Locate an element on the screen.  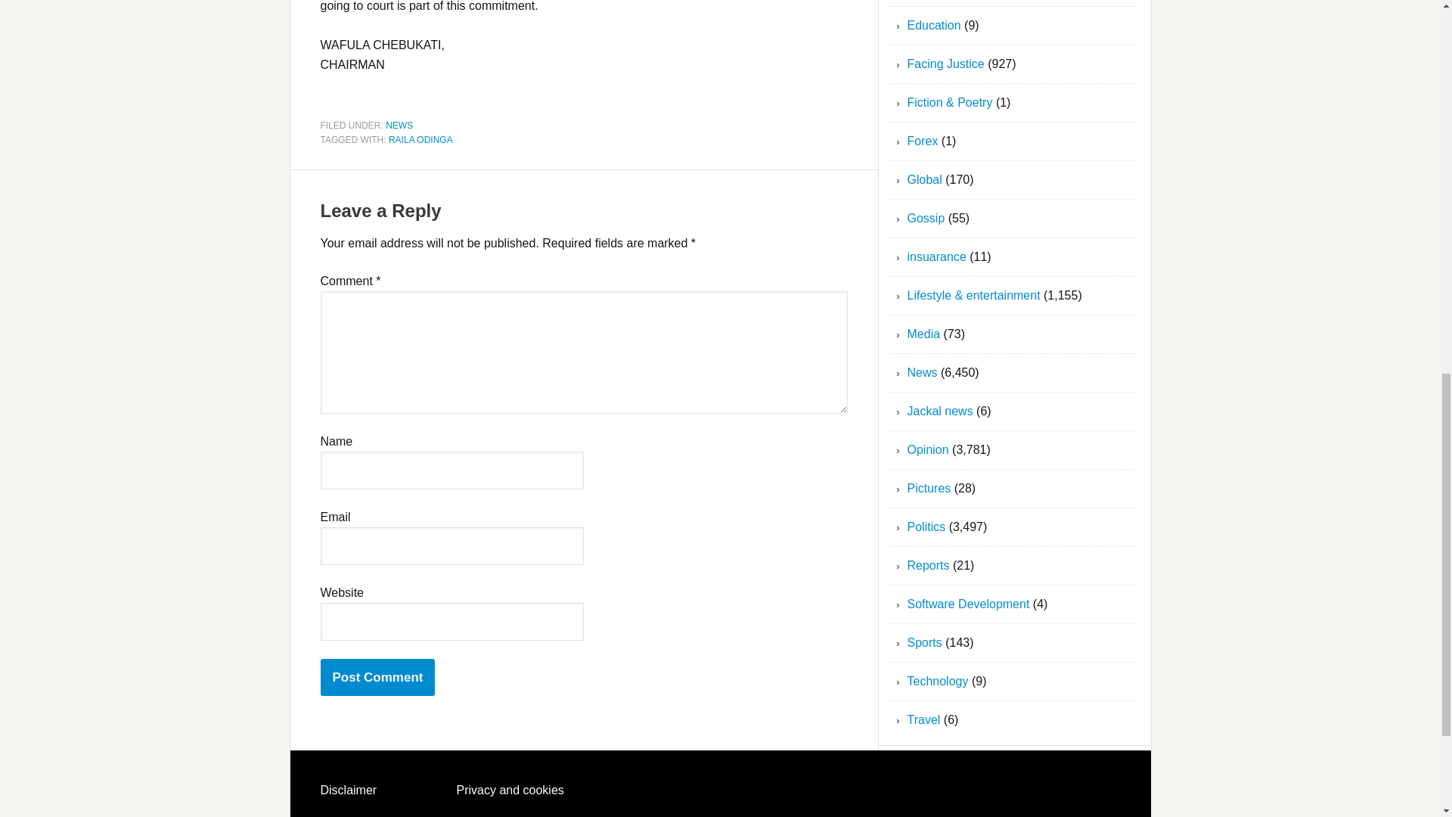
Media is located at coordinates (924, 334).